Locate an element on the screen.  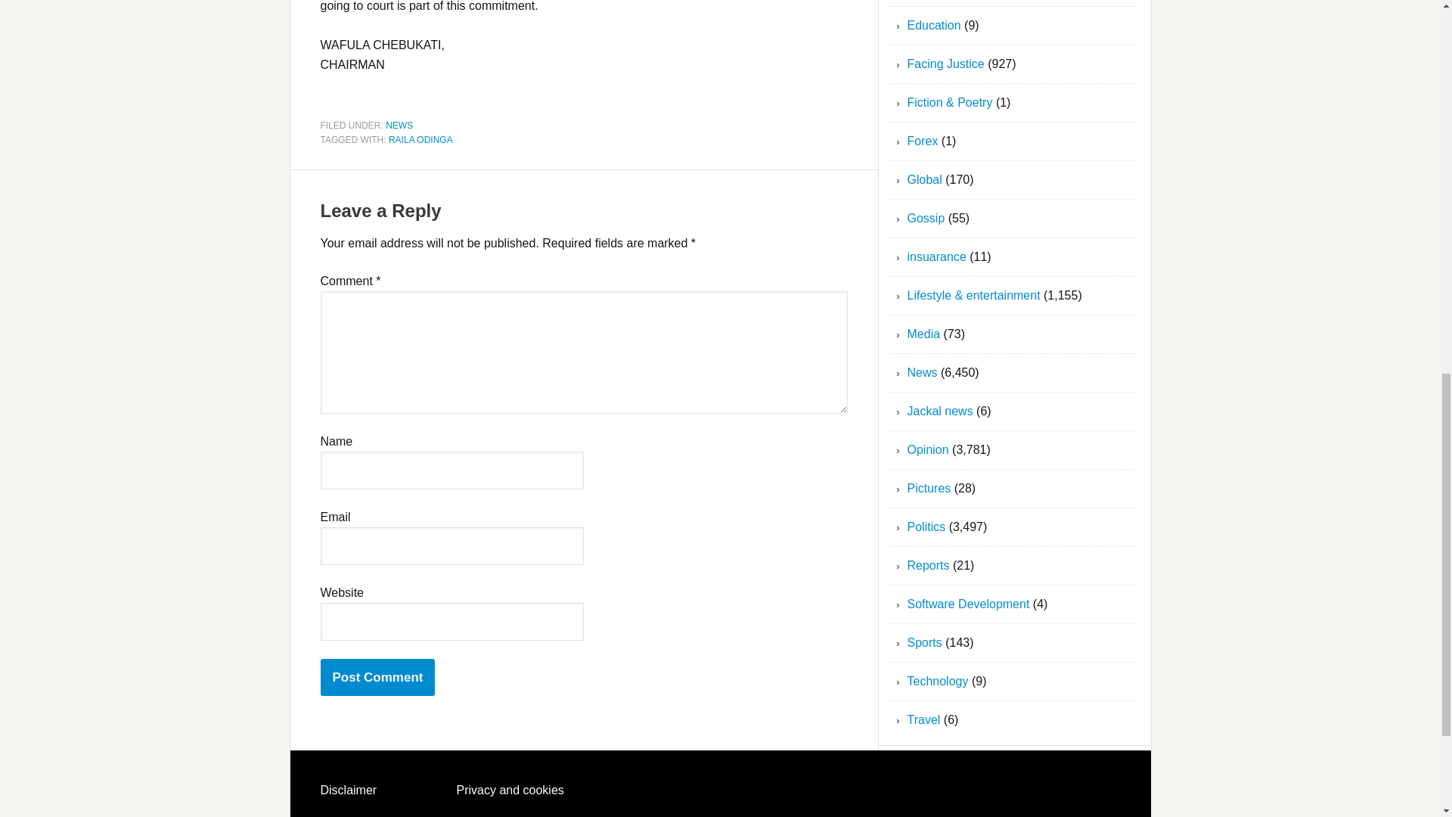
Media is located at coordinates (924, 334).